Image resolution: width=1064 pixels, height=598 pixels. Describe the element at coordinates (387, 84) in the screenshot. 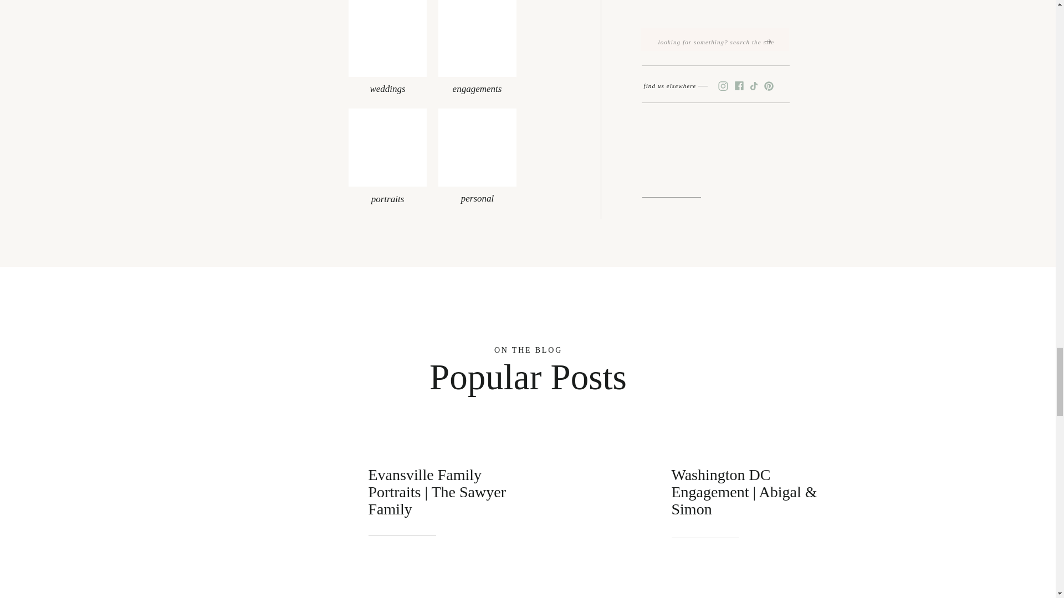

I see `weddings` at that location.